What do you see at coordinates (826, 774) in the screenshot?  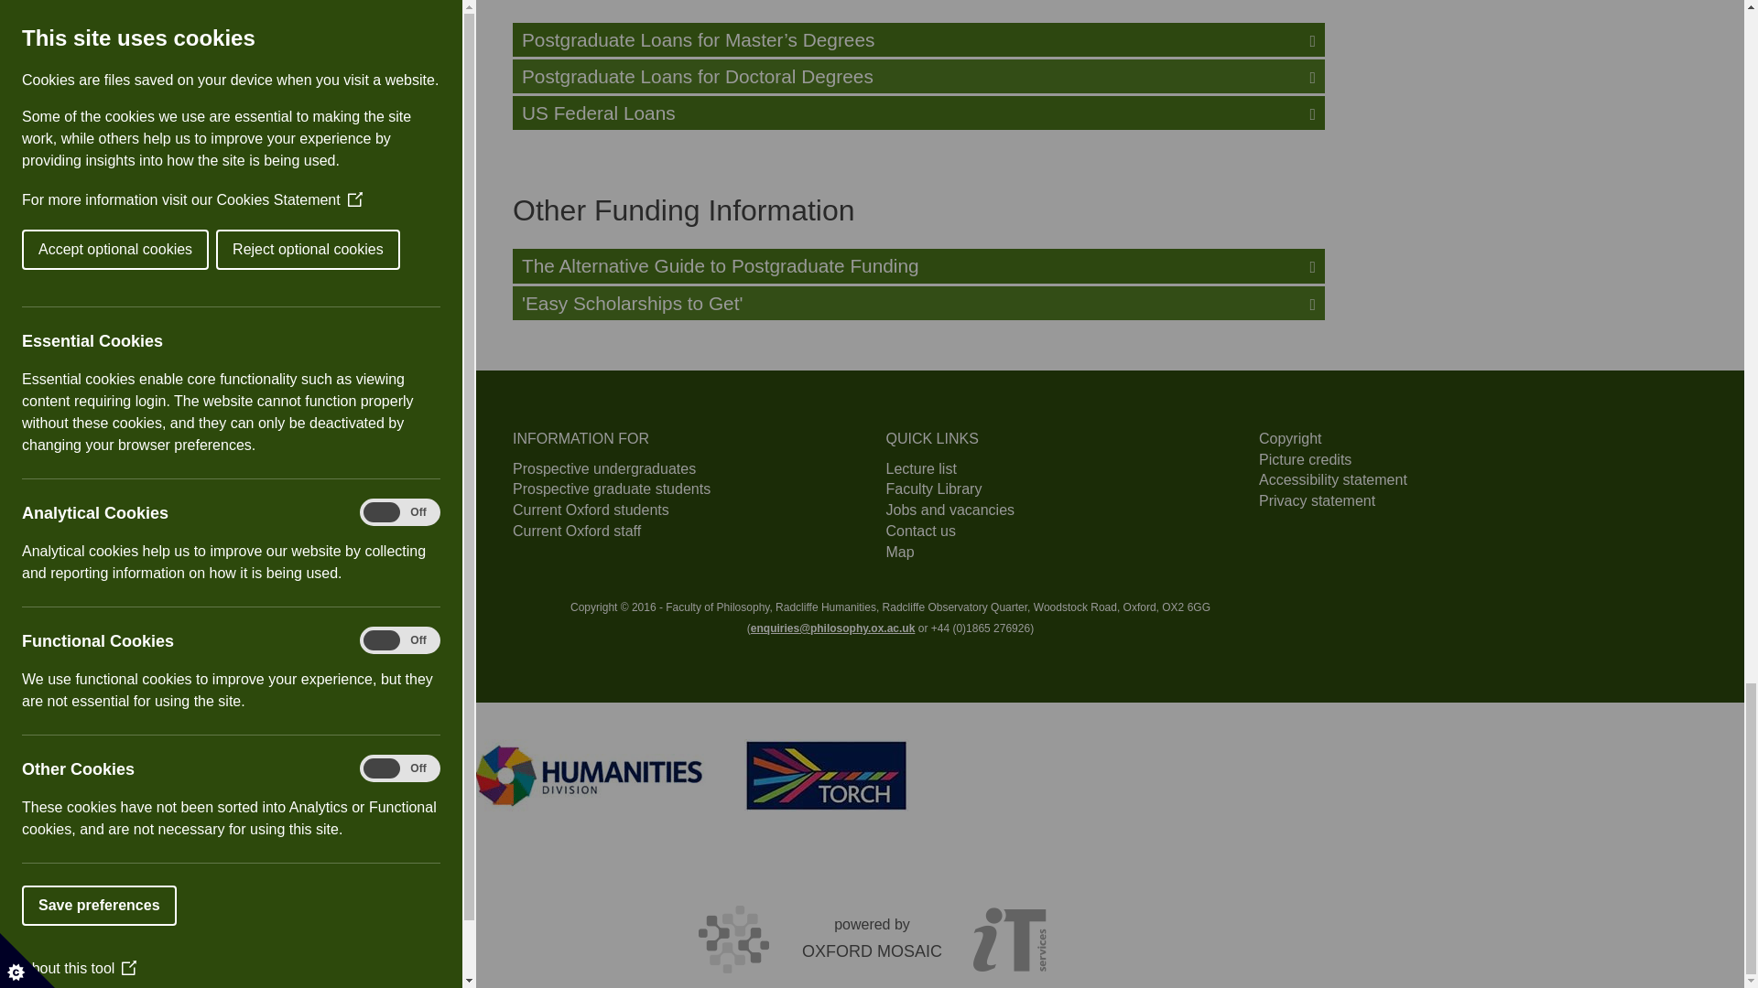 I see `The Oxford Research Centre in the Humanities` at bounding box center [826, 774].